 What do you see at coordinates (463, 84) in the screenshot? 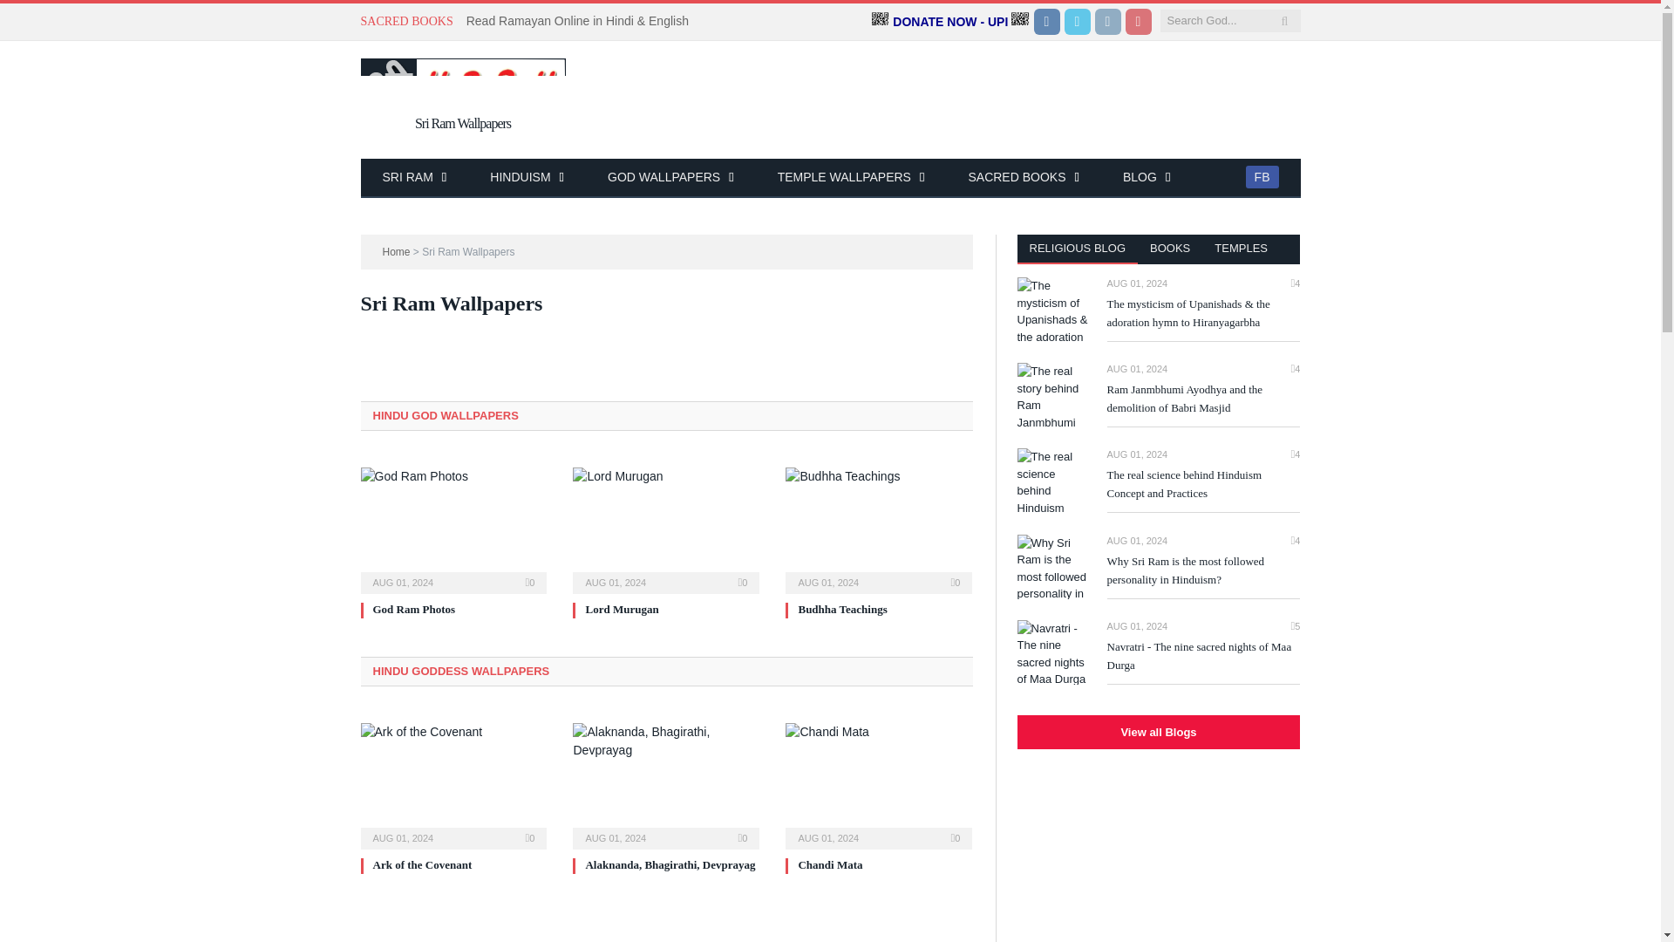
I see `Sri Ram Wallpapers` at bounding box center [463, 84].